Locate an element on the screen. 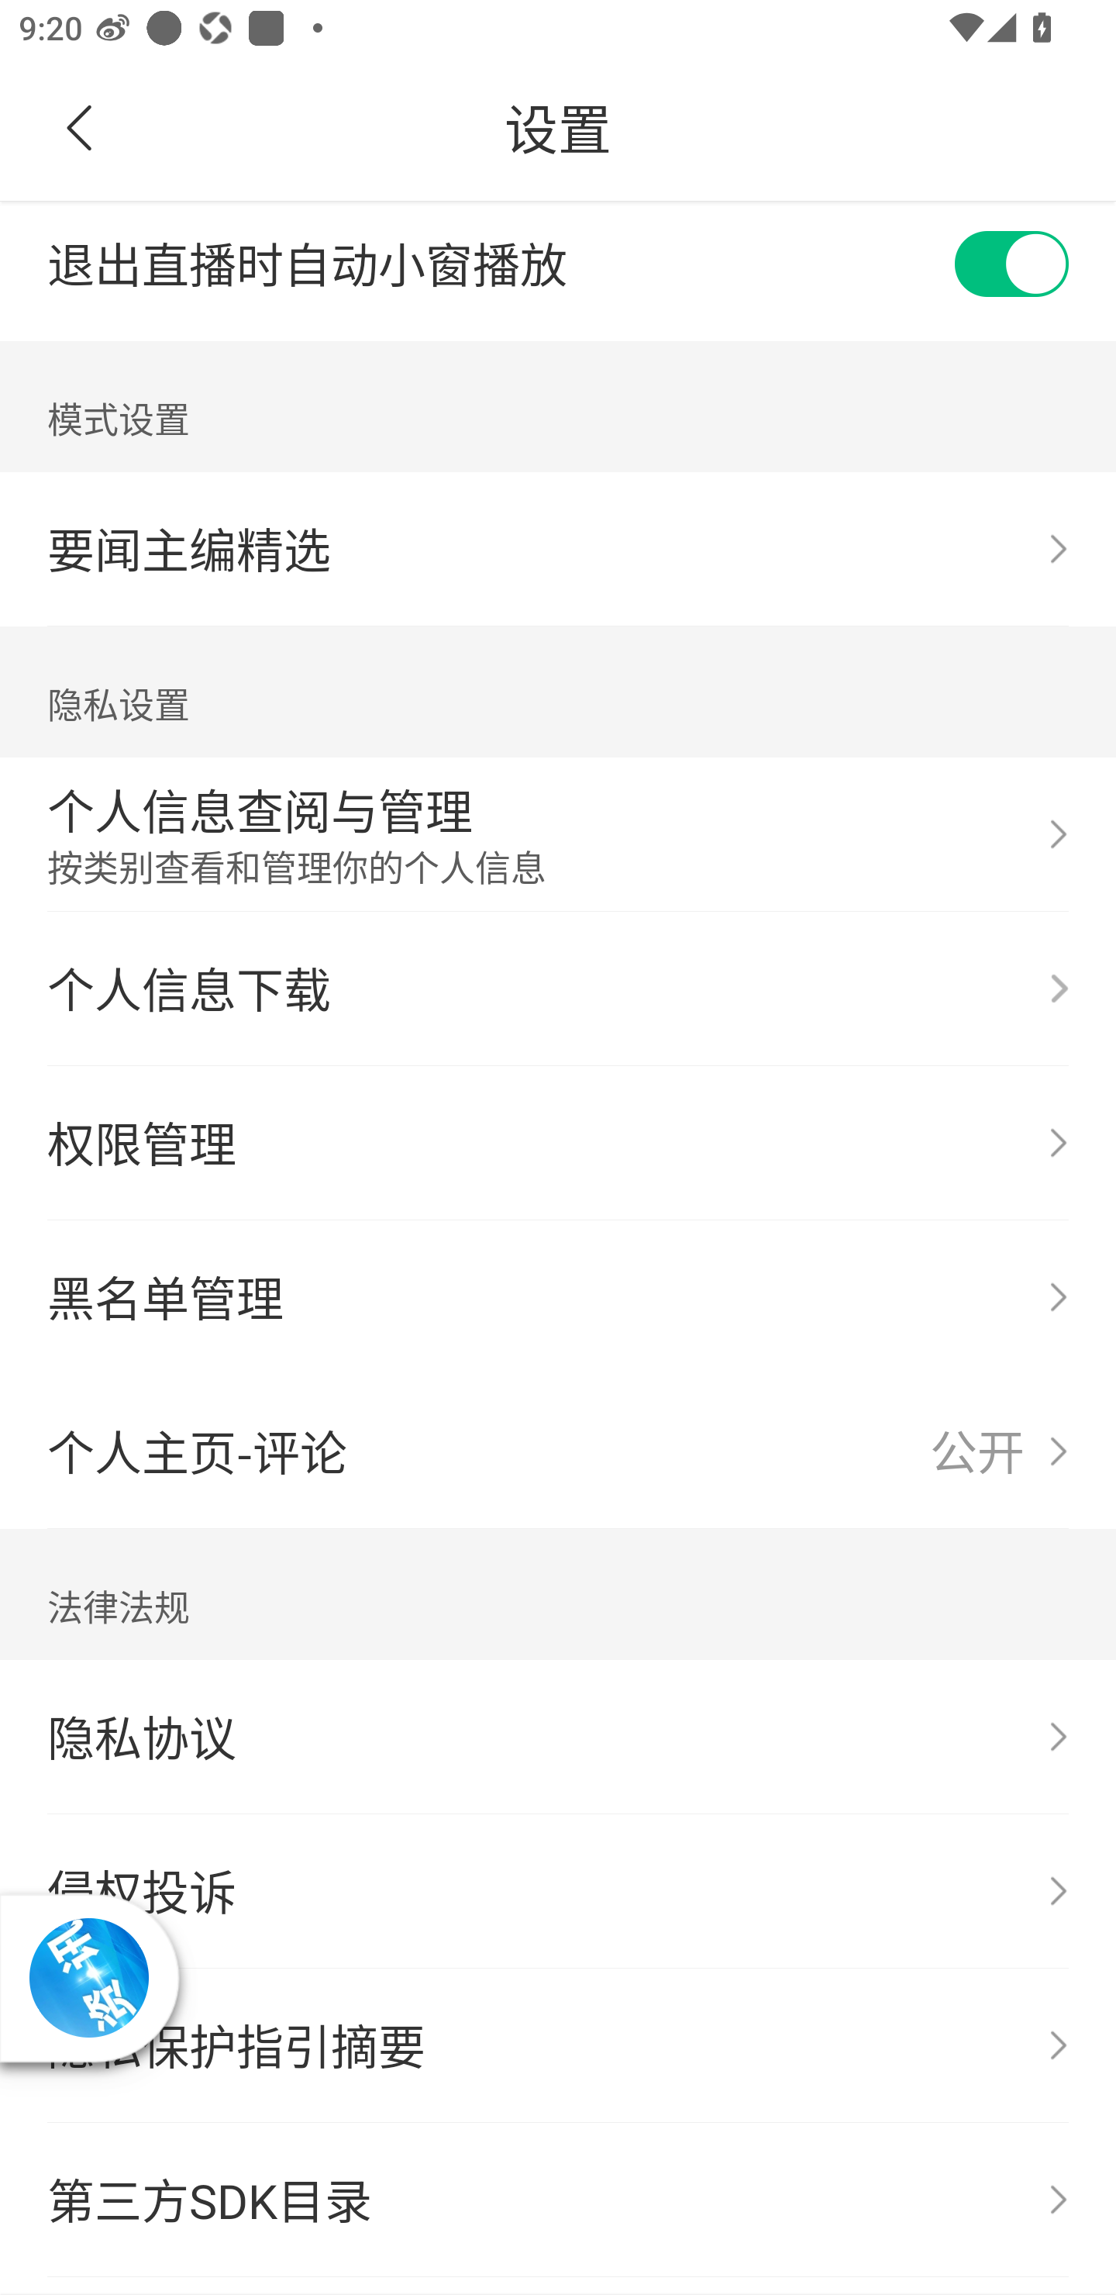 Image resolution: width=1116 pixels, height=2295 pixels. 第三方SDK目录 is located at coordinates (558, 2200).